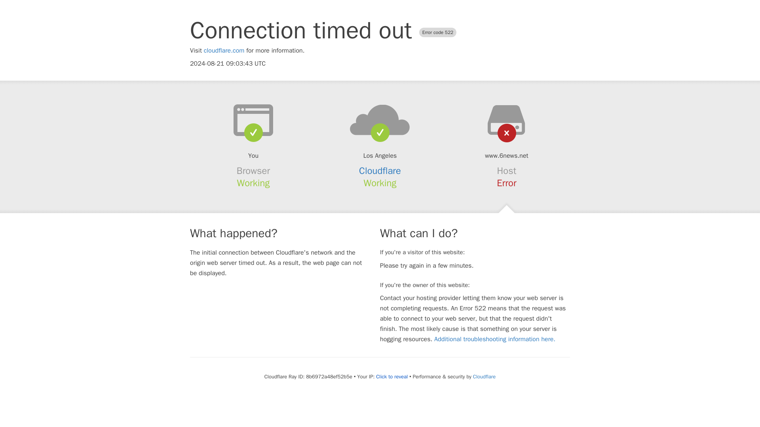  What do you see at coordinates (380, 171) in the screenshot?
I see `Cloudflare` at bounding box center [380, 171].